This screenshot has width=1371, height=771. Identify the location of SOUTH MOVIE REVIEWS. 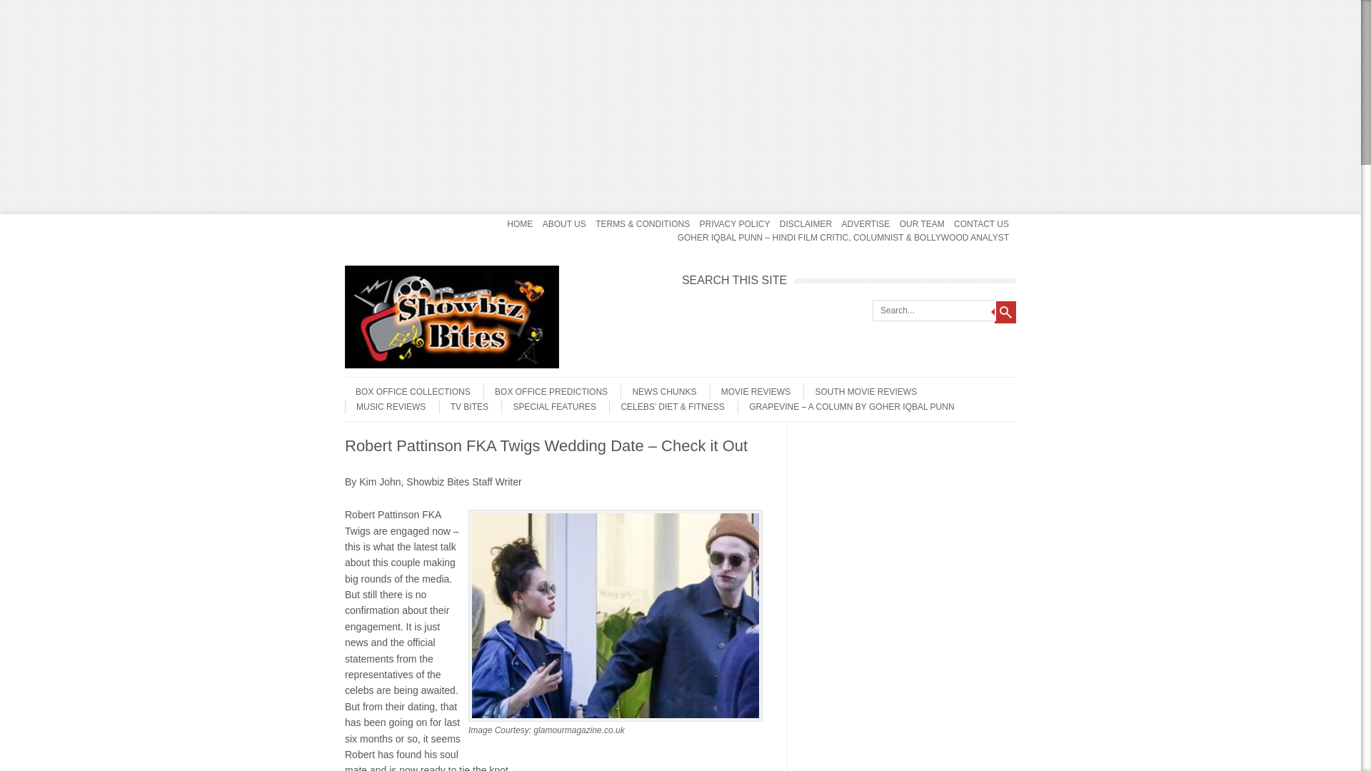
(860, 391).